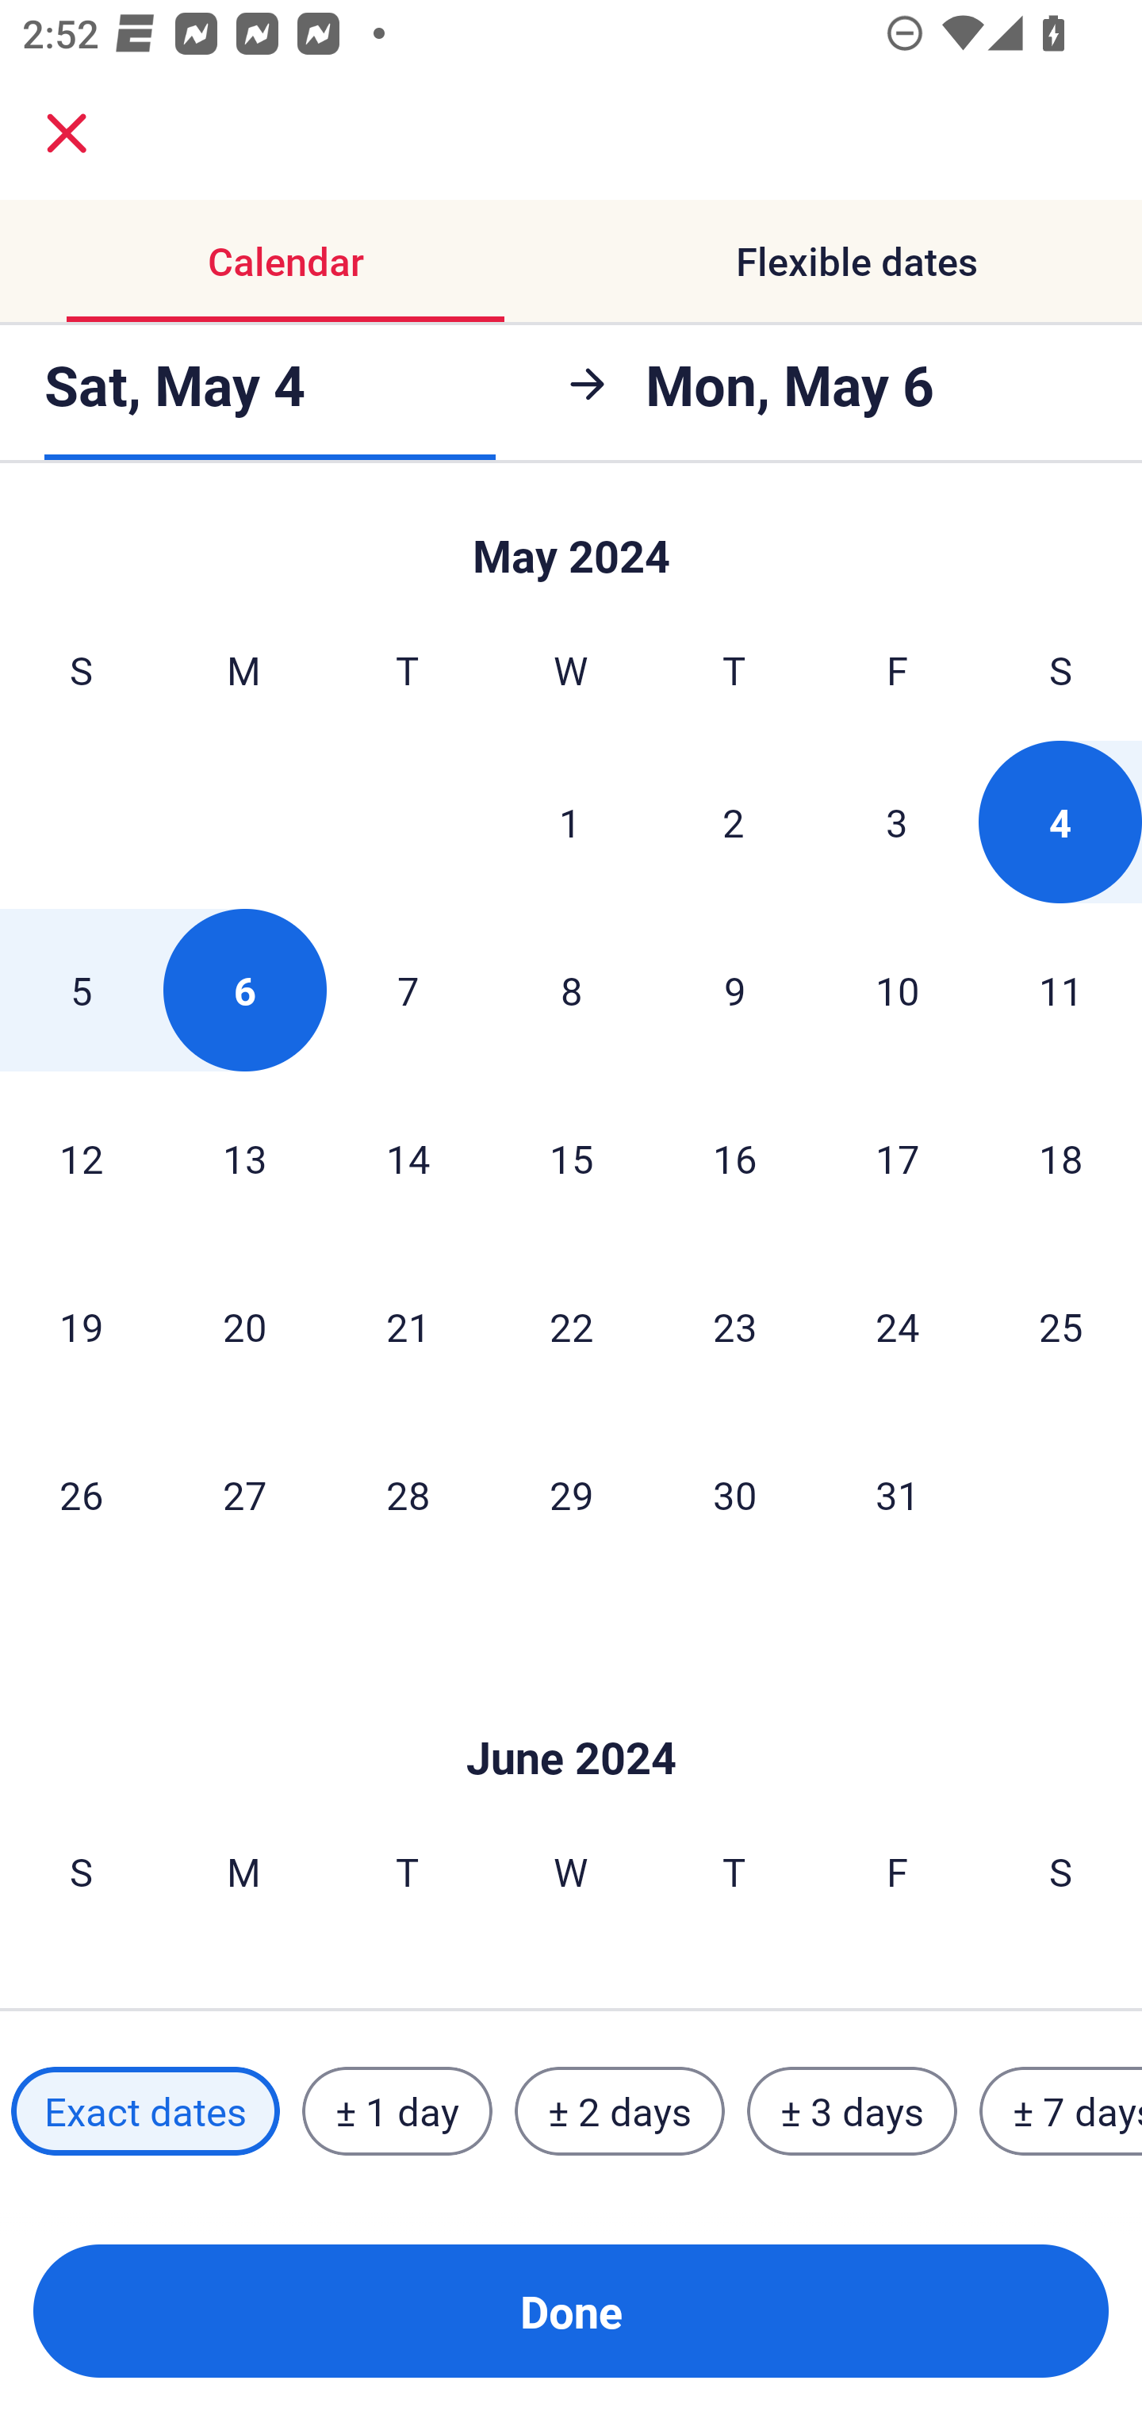 Image resolution: width=1142 pixels, height=2411 pixels. I want to click on ± 1 day, so click(397, 2110).